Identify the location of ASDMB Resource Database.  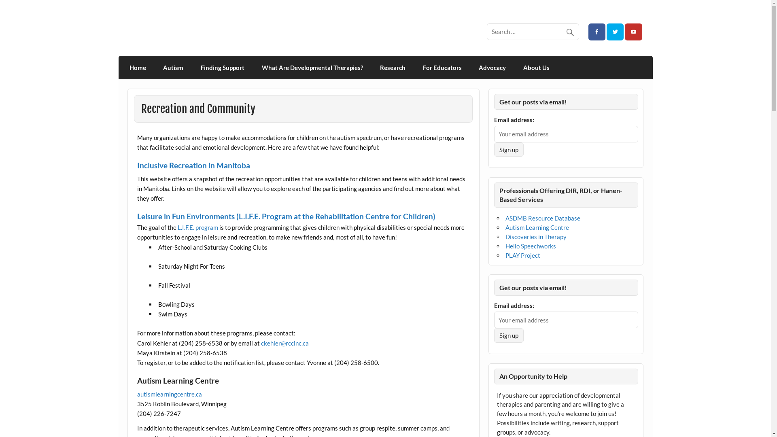
(543, 218).